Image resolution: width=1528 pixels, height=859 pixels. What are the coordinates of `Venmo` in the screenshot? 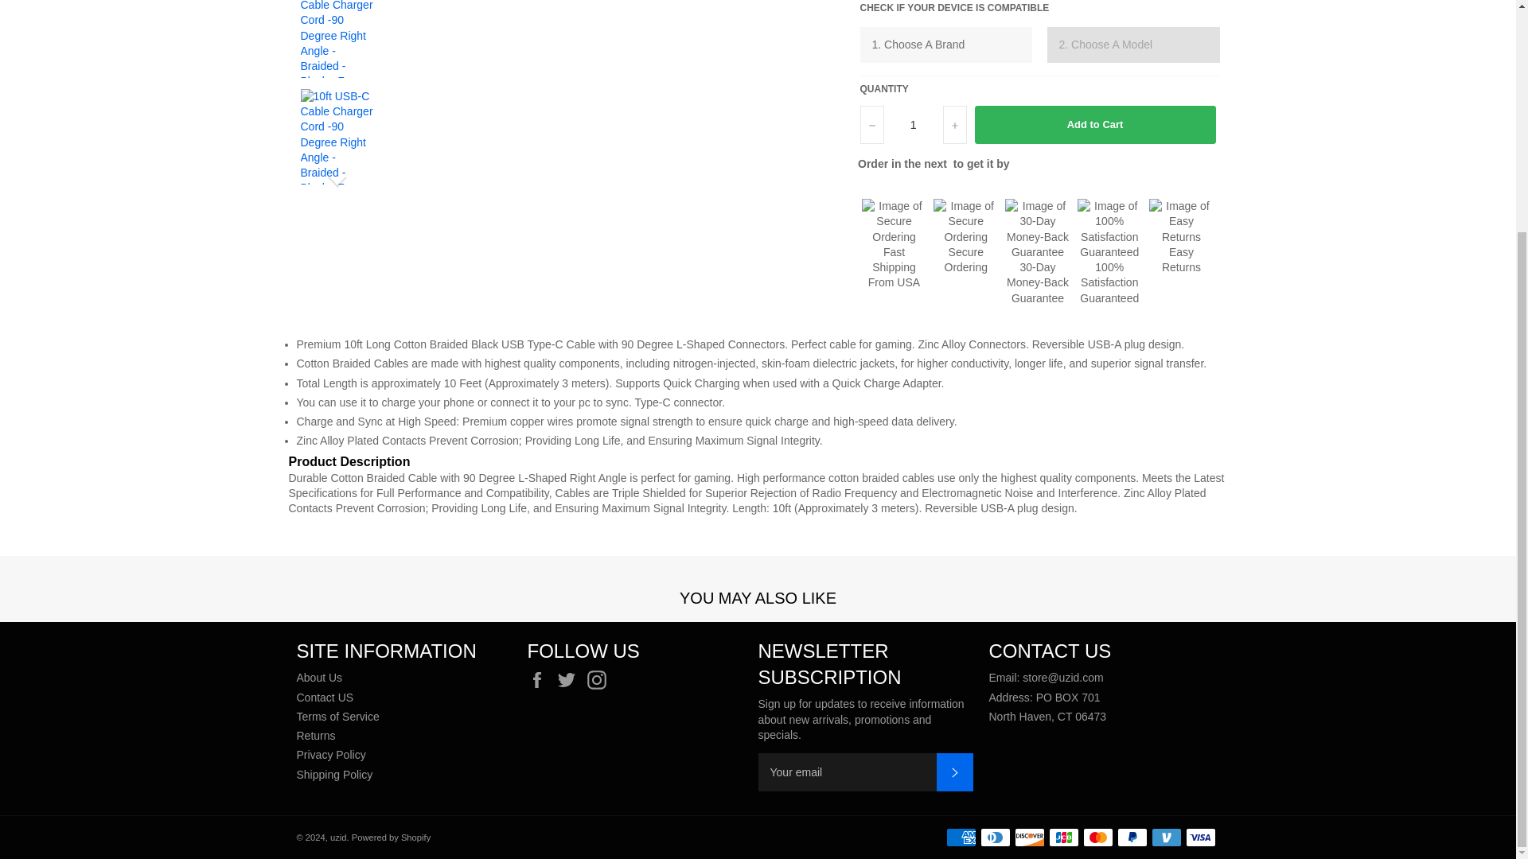 It's located at (1165, 837).